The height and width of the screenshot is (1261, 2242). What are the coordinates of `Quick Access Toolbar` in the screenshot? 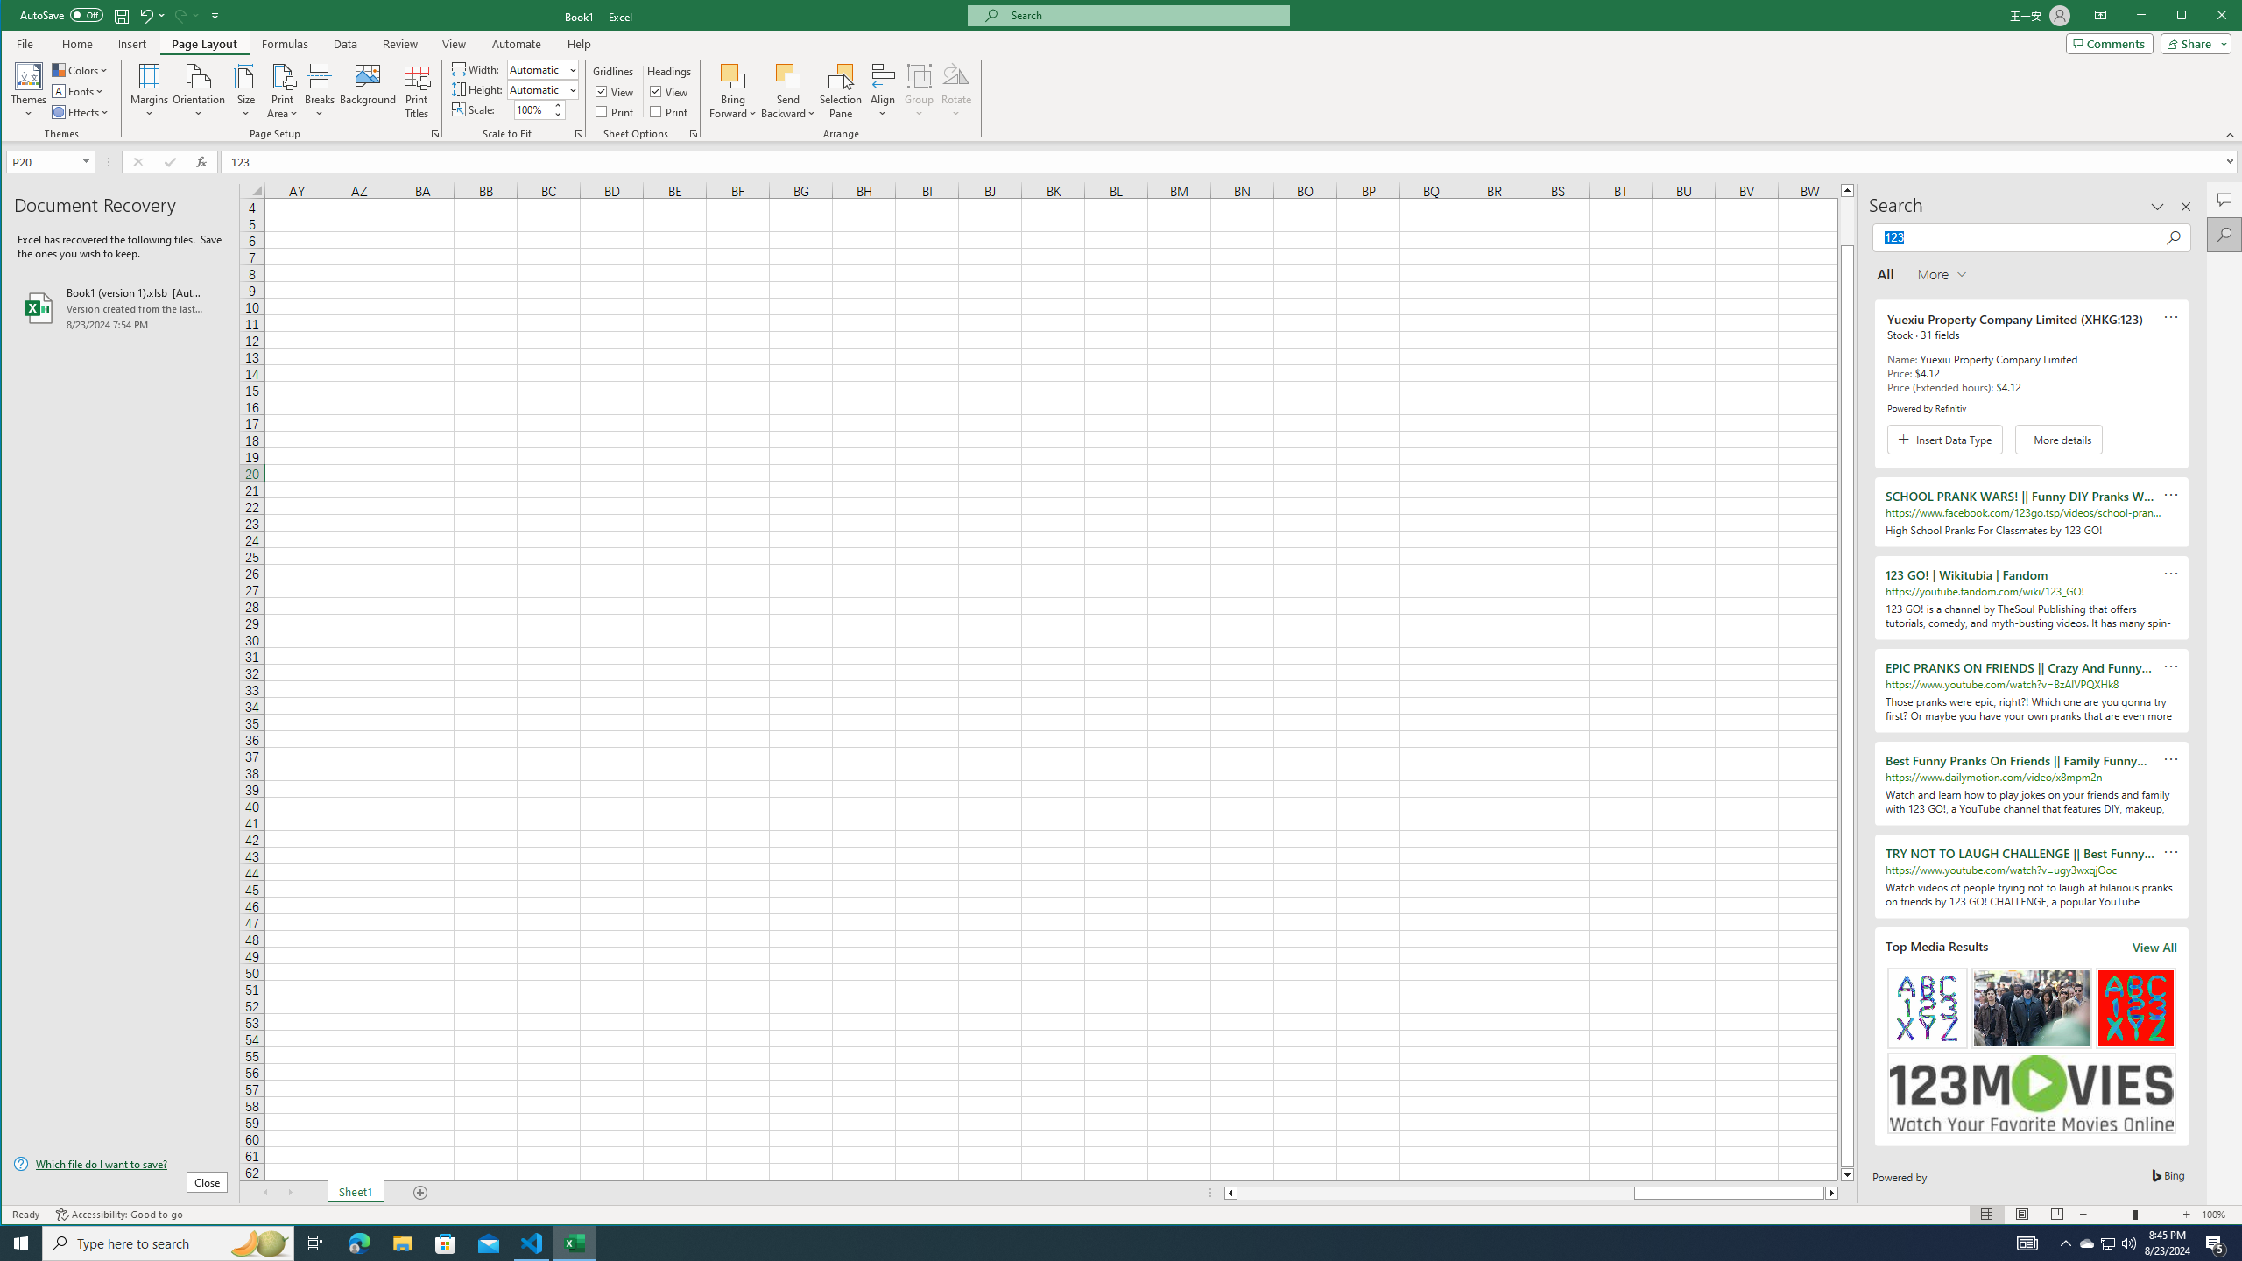 It's located at (122, 16).